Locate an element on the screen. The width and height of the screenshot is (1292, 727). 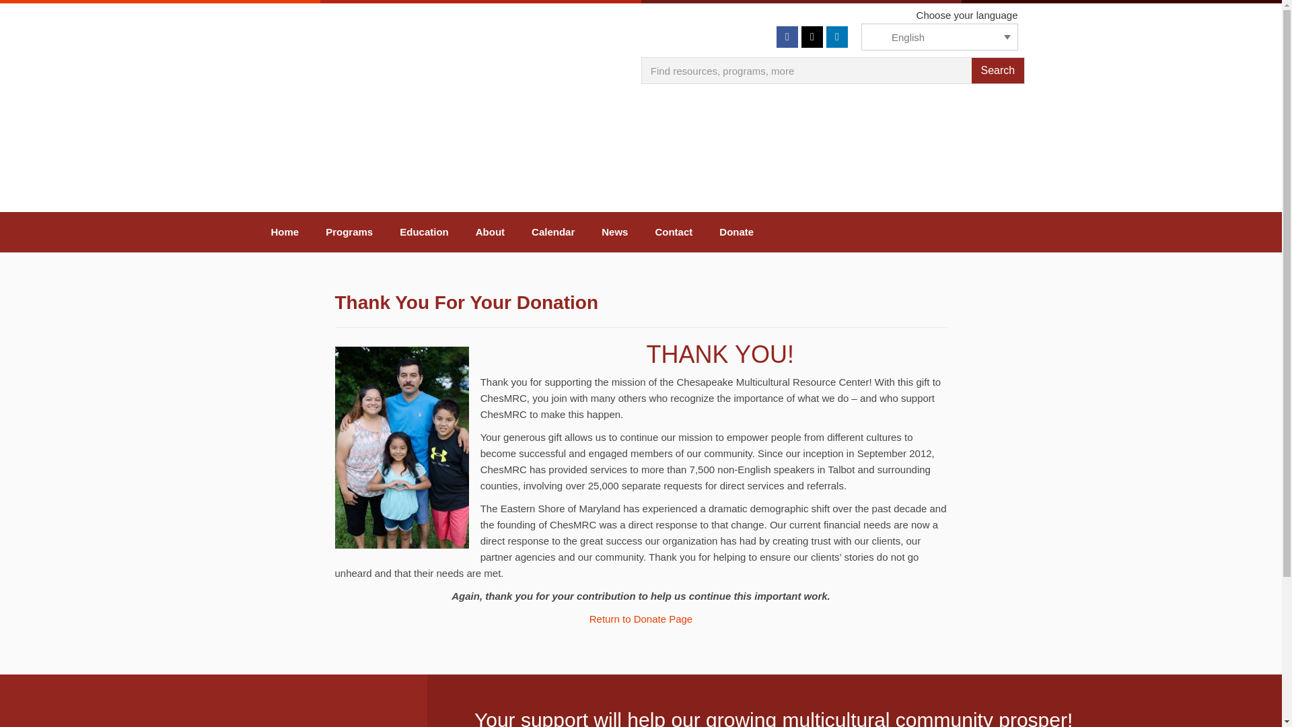
About is located at coordinates (490, 232).